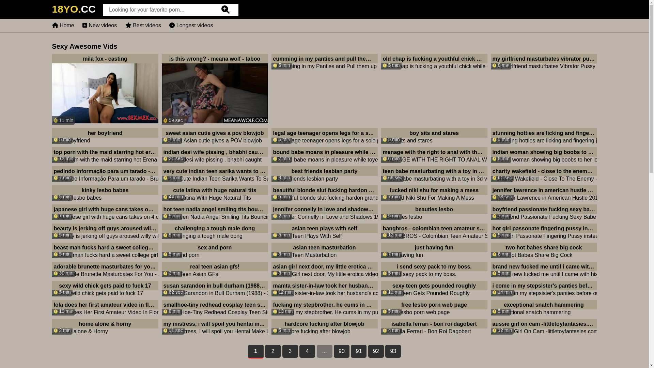  What do you see at coordinates (215, 270) in the screenshot?
I see `3 min
real teen asian gfs!` at bounding box center [215, 270].